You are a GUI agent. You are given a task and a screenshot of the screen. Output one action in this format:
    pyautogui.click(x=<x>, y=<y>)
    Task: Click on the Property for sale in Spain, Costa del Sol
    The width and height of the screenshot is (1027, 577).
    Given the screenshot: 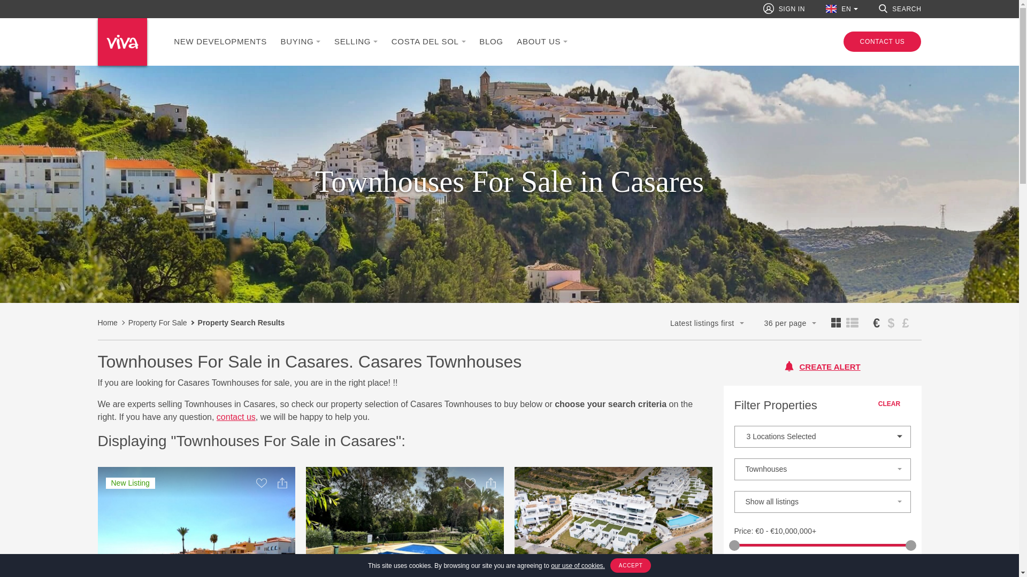 What is the action you would take?
    pyautogui.click(x=301, y=42)
    